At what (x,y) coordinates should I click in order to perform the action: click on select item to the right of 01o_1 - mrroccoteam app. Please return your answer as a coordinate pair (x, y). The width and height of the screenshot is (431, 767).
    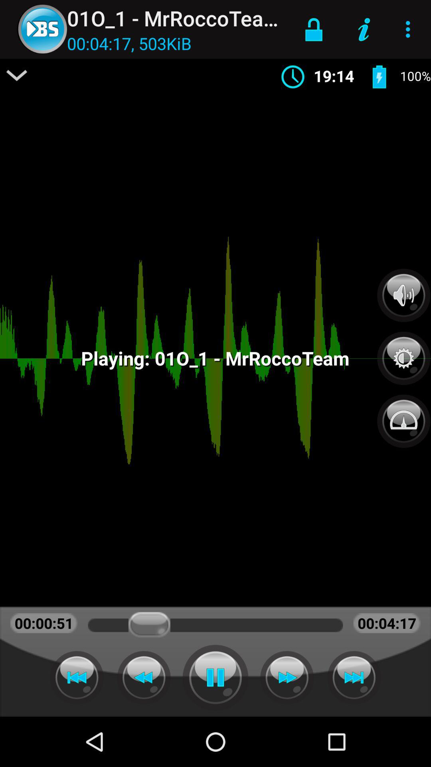
    Looking at the image, I should click on (314, 29).